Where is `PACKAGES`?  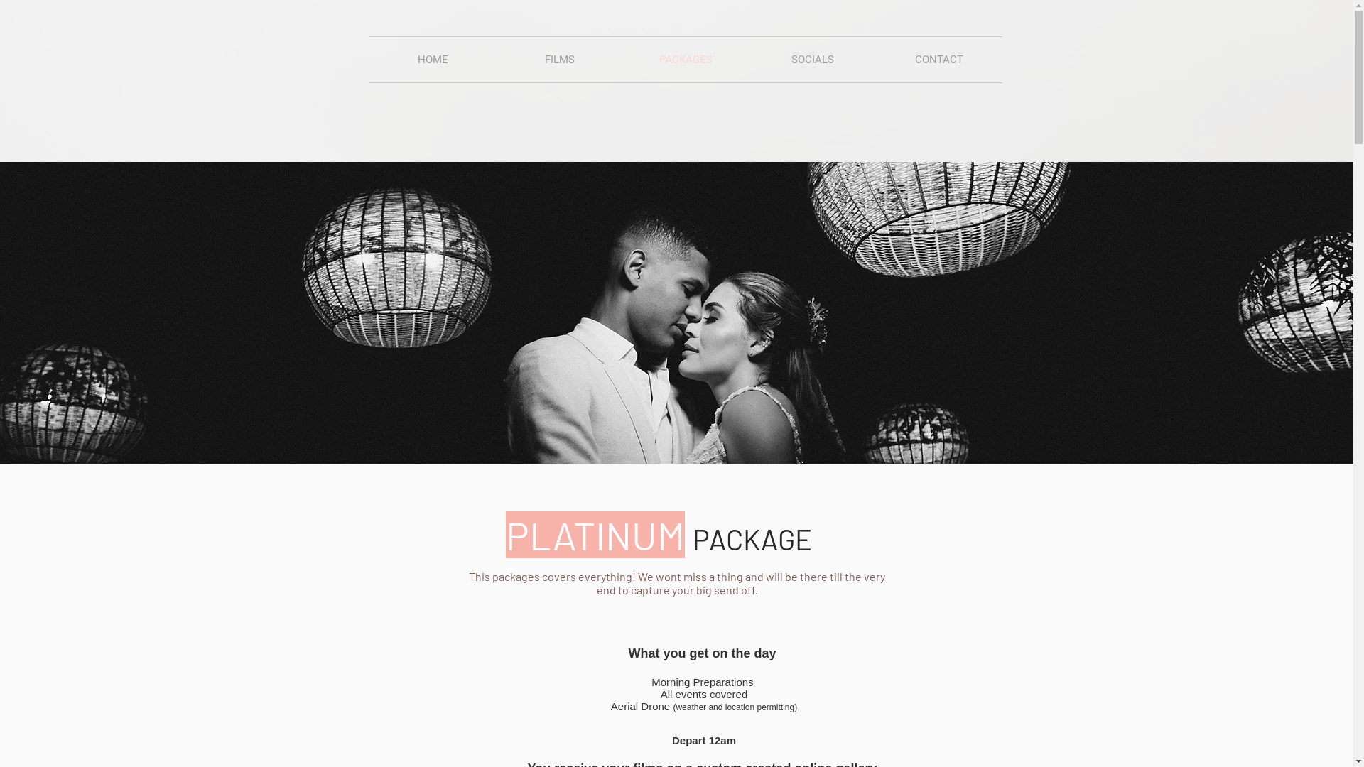
PACKAGES is located at coordinates (686, 60).